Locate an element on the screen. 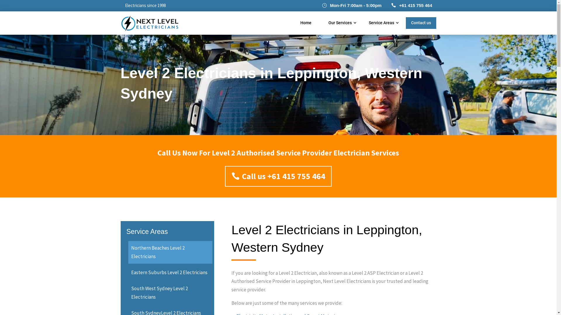 The width and height of the screenshot is (561, 315). Contact us is located at coordinates (421, 23).